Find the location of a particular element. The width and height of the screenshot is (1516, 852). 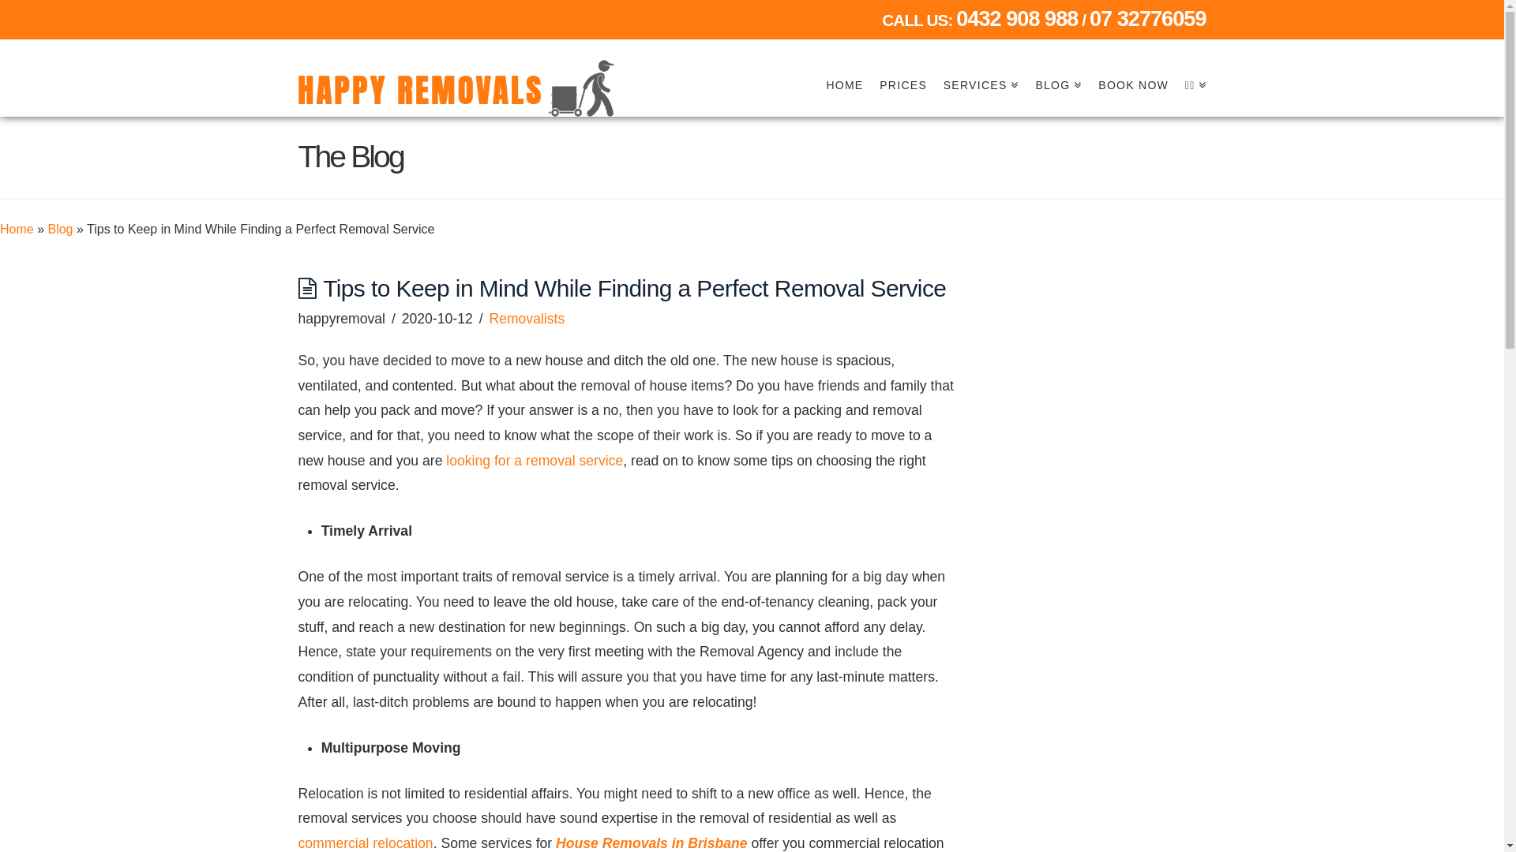

BOOK NOW is located at coordinates (1133, 67).